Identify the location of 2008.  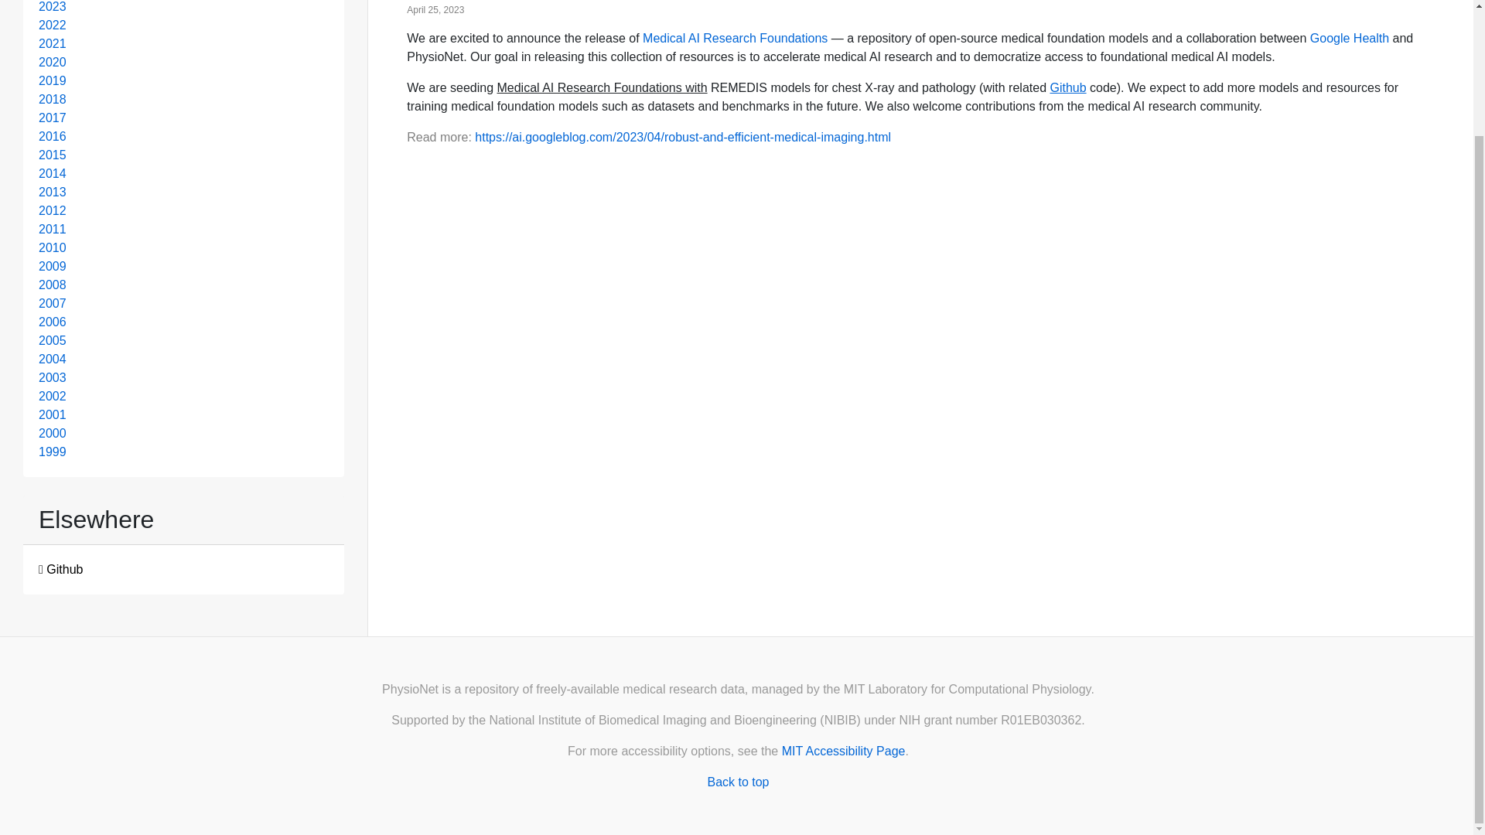
(53, 285).